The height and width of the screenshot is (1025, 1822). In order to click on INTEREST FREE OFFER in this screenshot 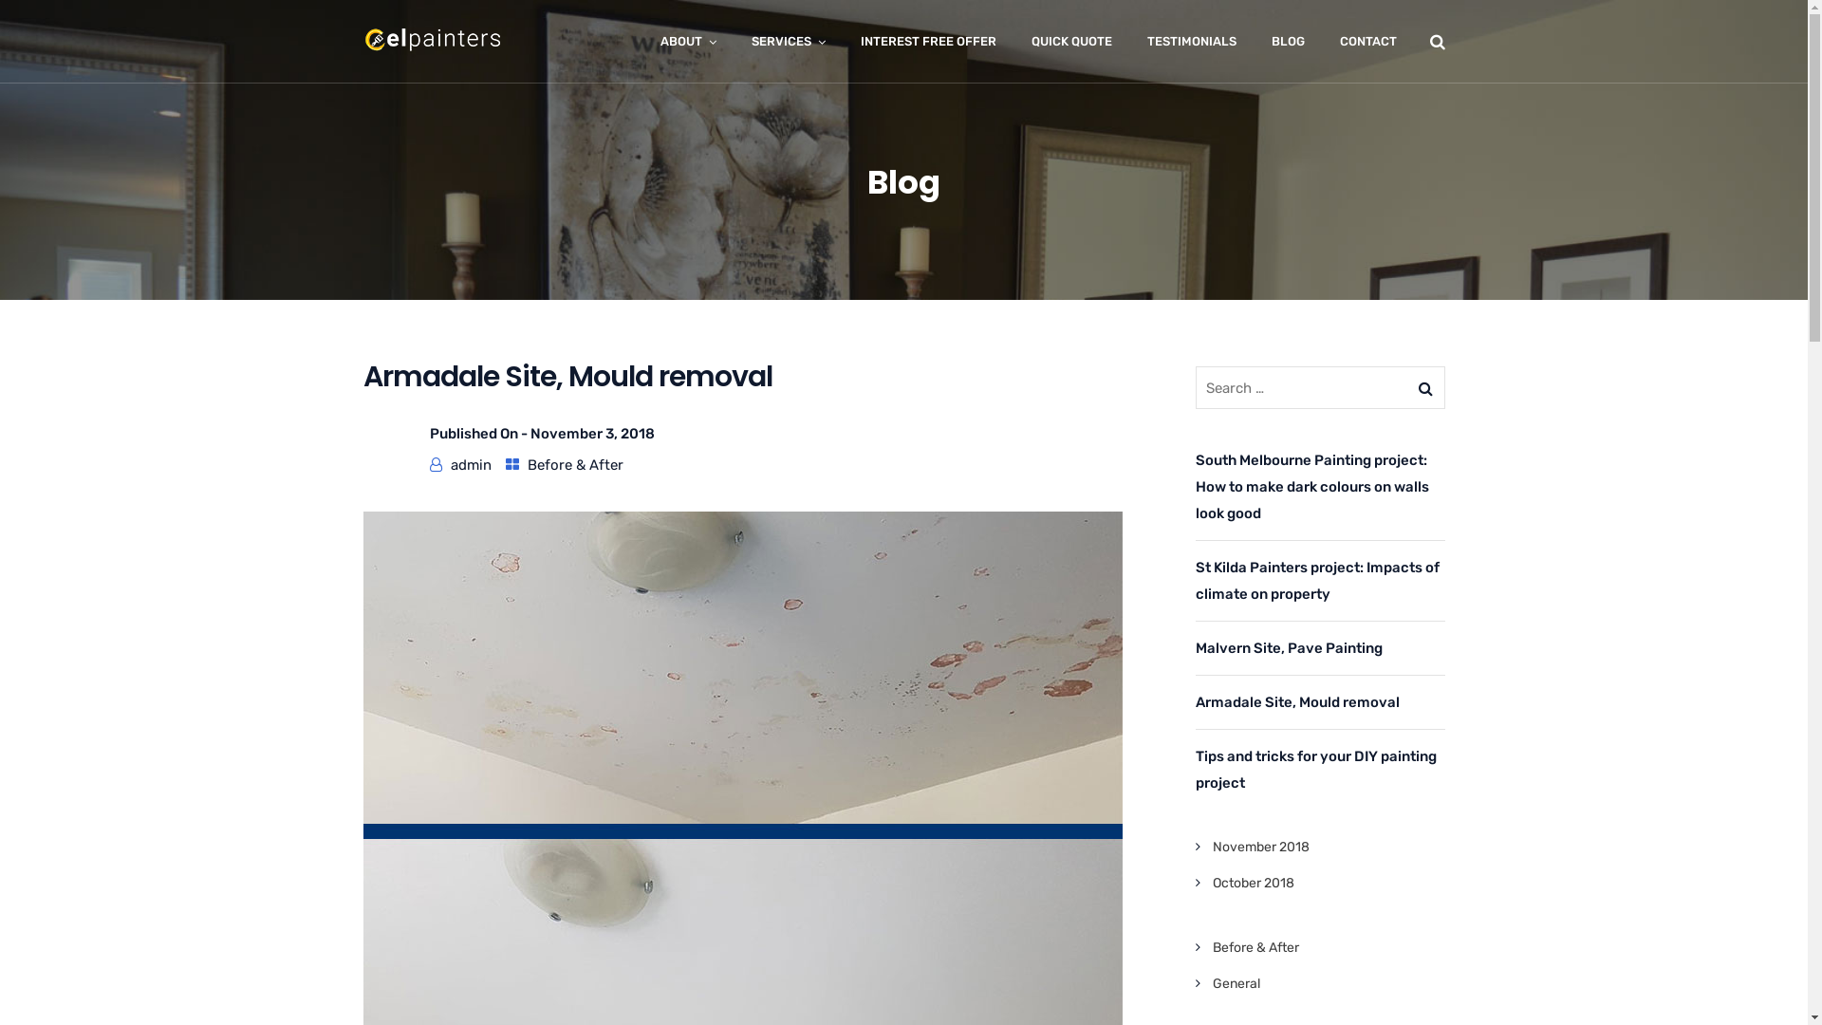, I will do `click(928, 42)`.